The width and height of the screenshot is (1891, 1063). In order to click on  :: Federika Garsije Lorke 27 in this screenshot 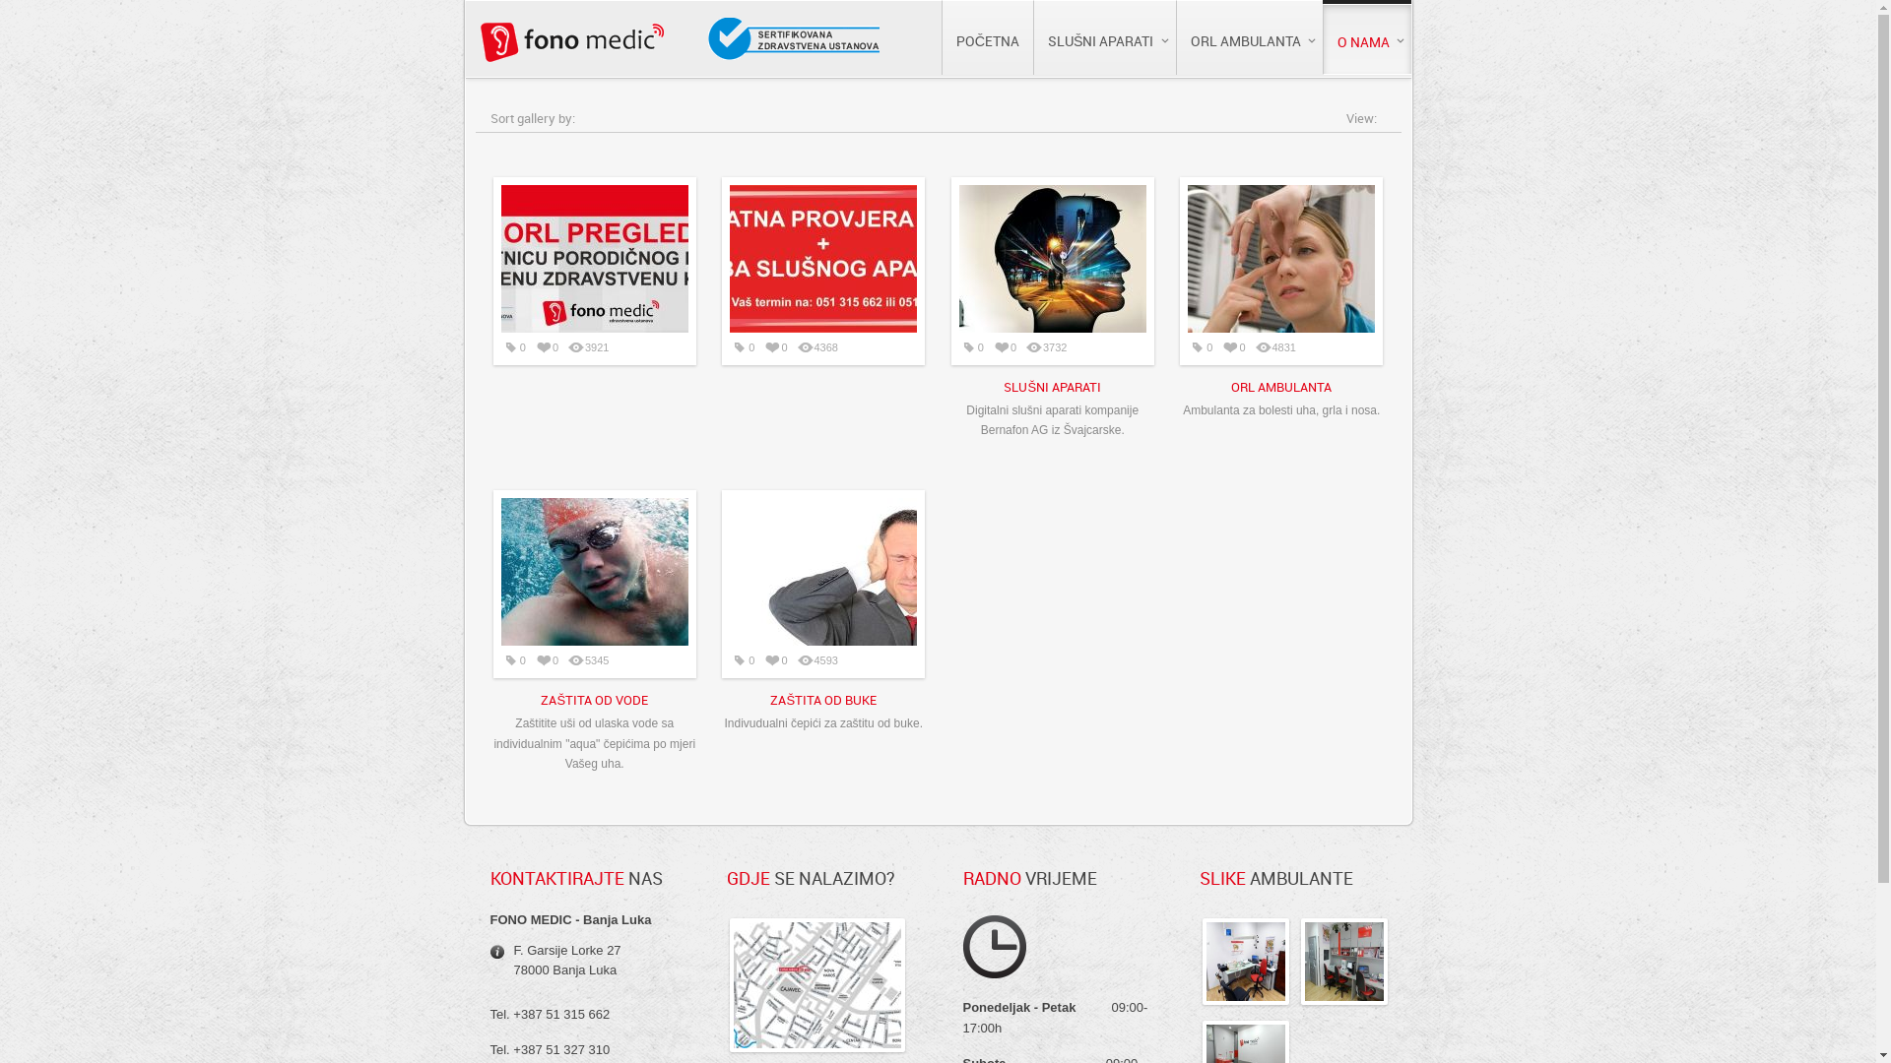, I will do `click(816, 985)`.